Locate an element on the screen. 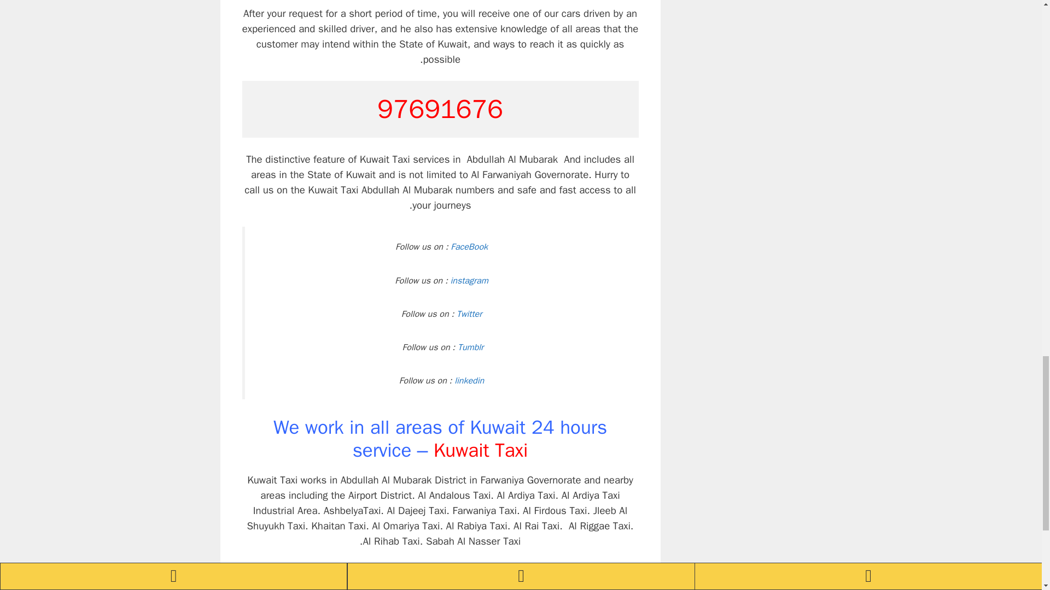 The width and height of the screenshot is (1050, 590). Pinterest is located at coordinates (562, 574).